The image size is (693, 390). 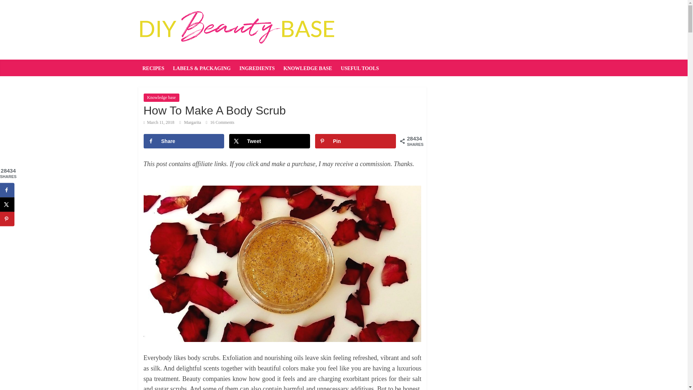 I want to click on 16 Comments, so click(x=220, y=122).